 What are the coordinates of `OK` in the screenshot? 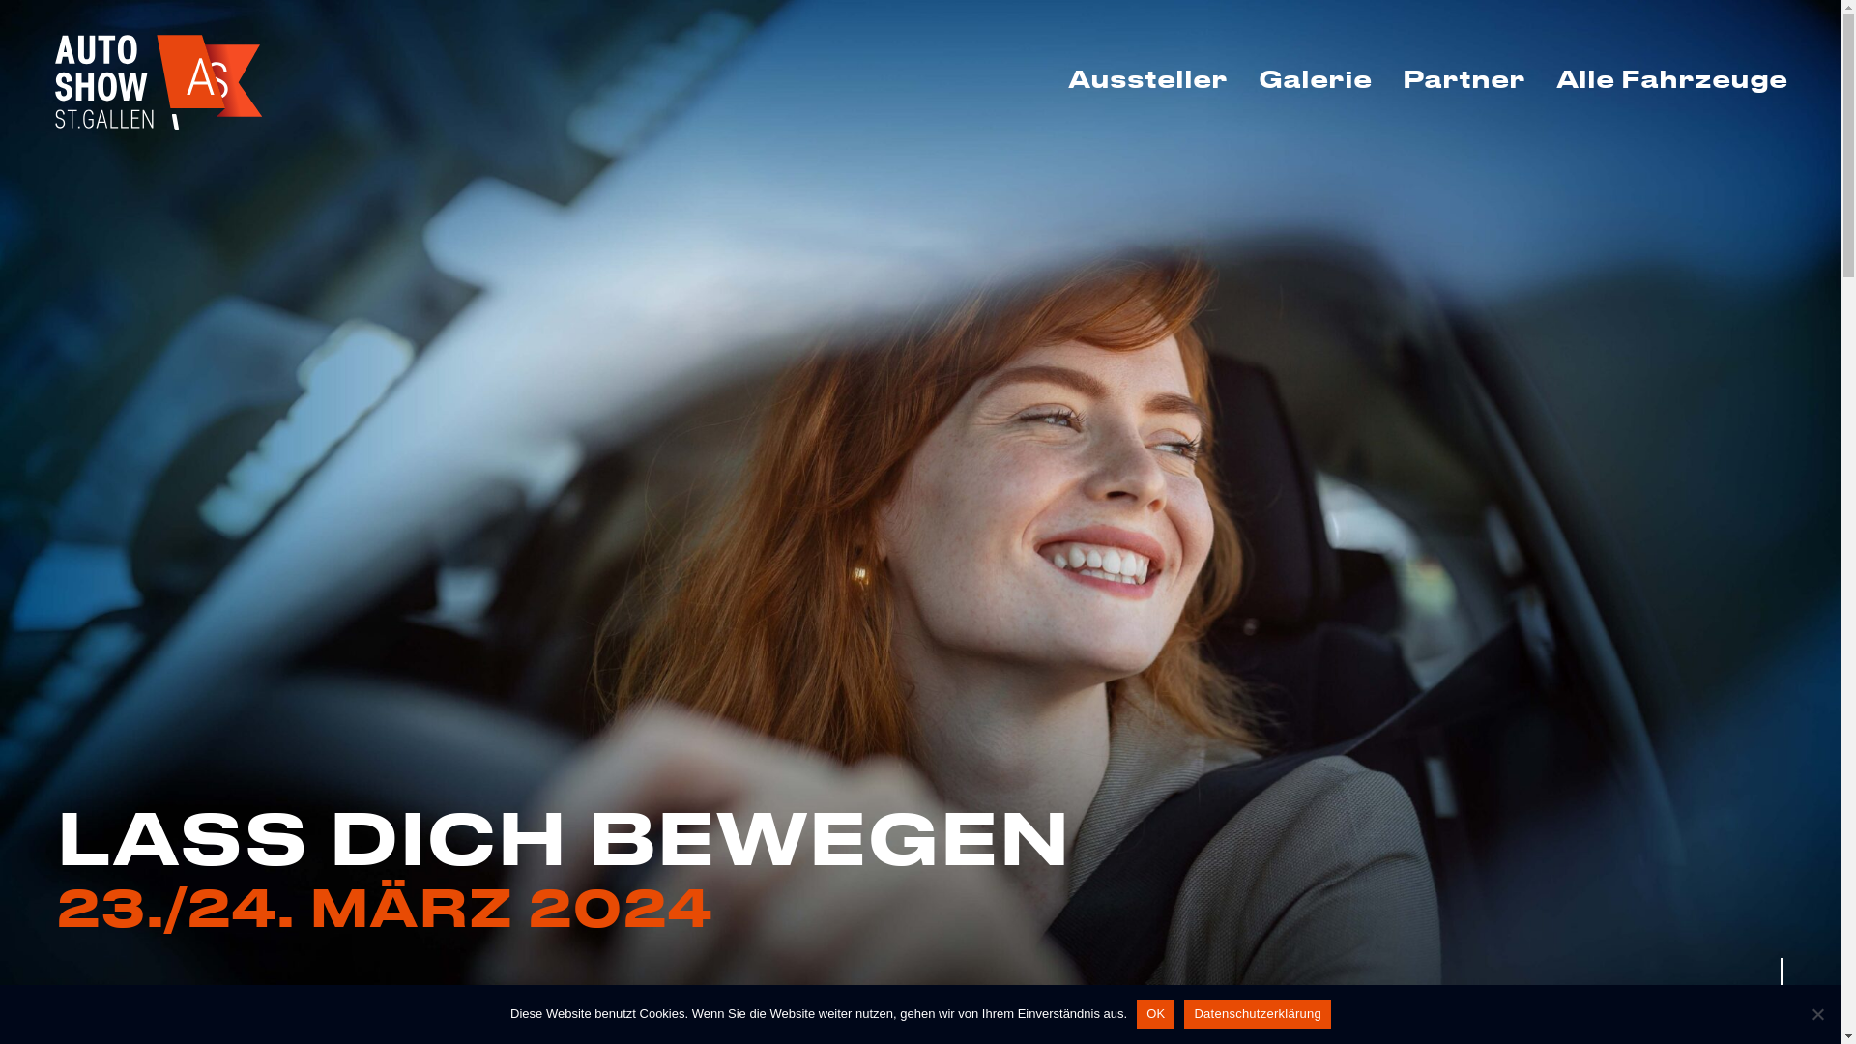 It's located at (1156, 1014).